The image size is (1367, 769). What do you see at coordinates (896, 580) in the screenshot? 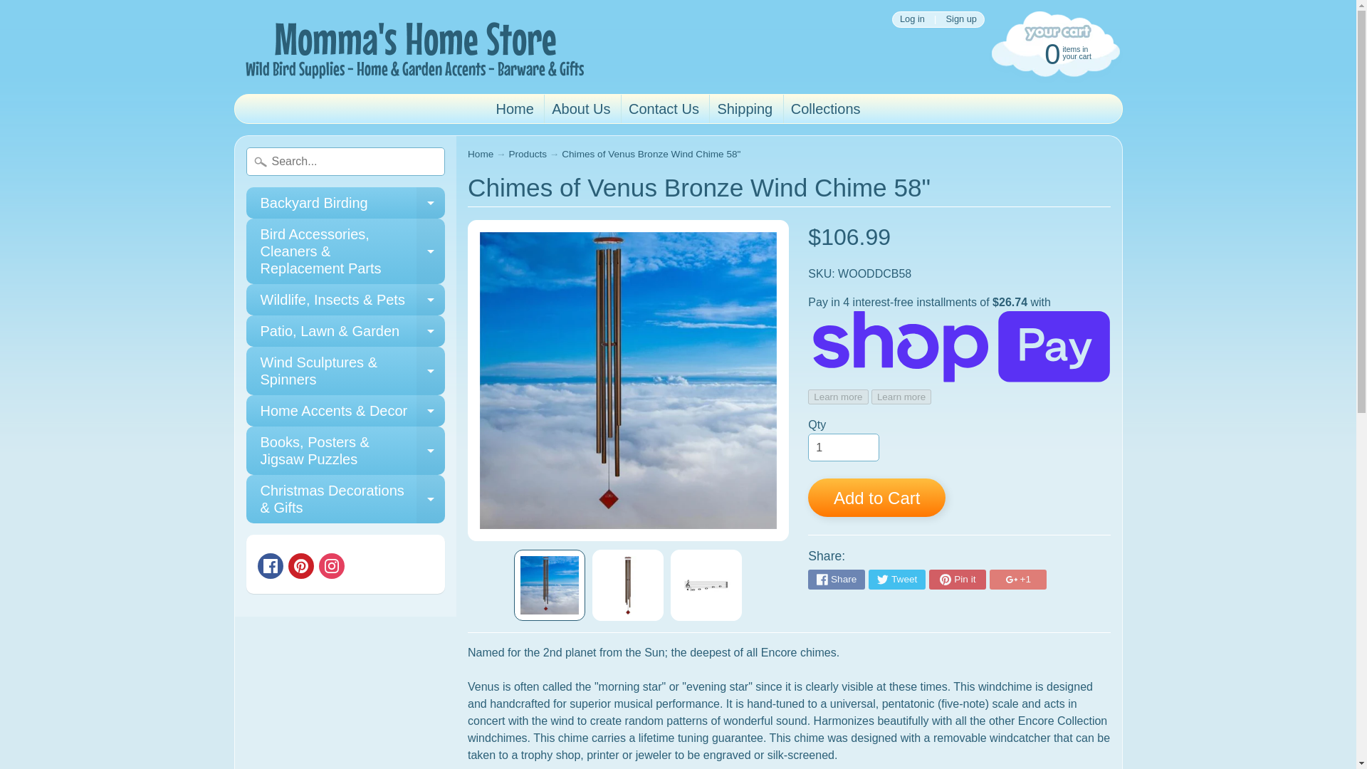
I see `Tweet on Twitter` at bounding box center [896, 580].